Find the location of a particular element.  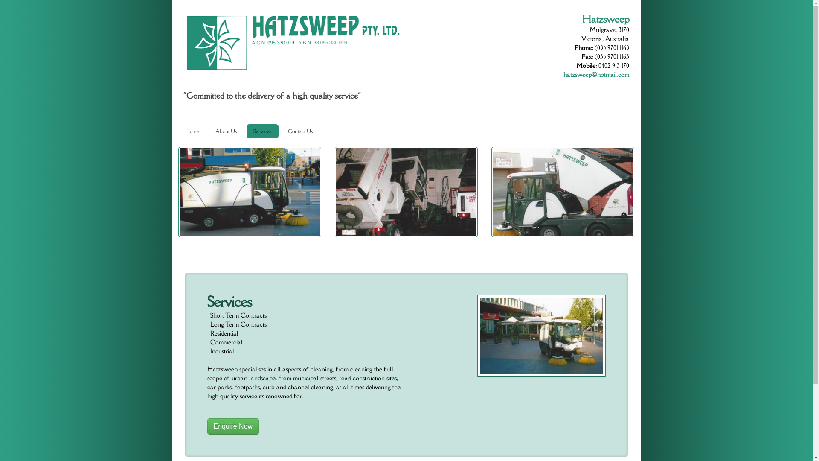

Contact Us is located at coordinates (300, 131).